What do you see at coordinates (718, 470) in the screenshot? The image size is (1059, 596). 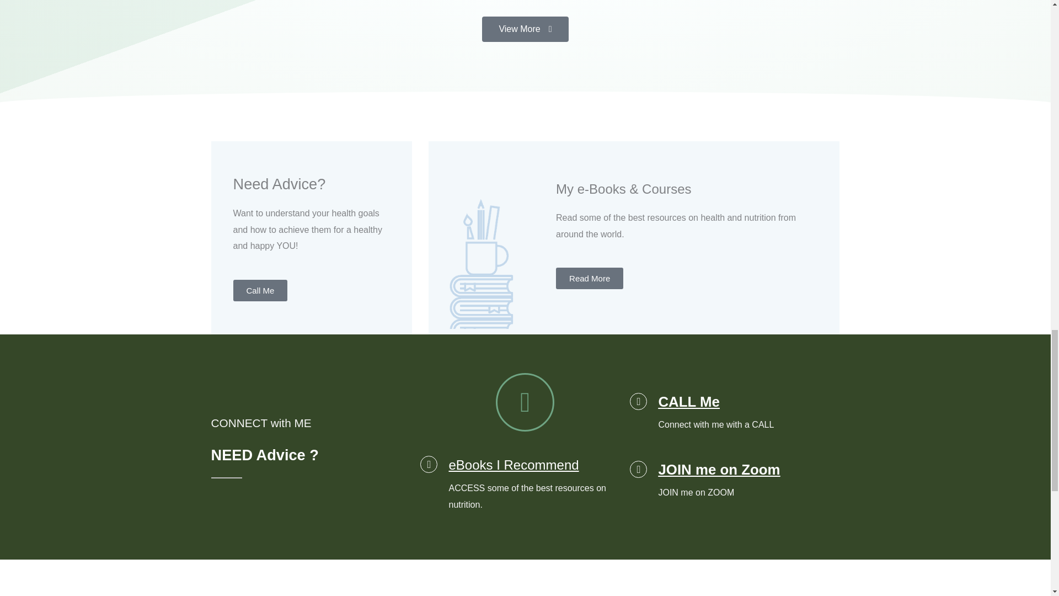 I see `JOIN me on Zoom` at bounding box center [718, 470].